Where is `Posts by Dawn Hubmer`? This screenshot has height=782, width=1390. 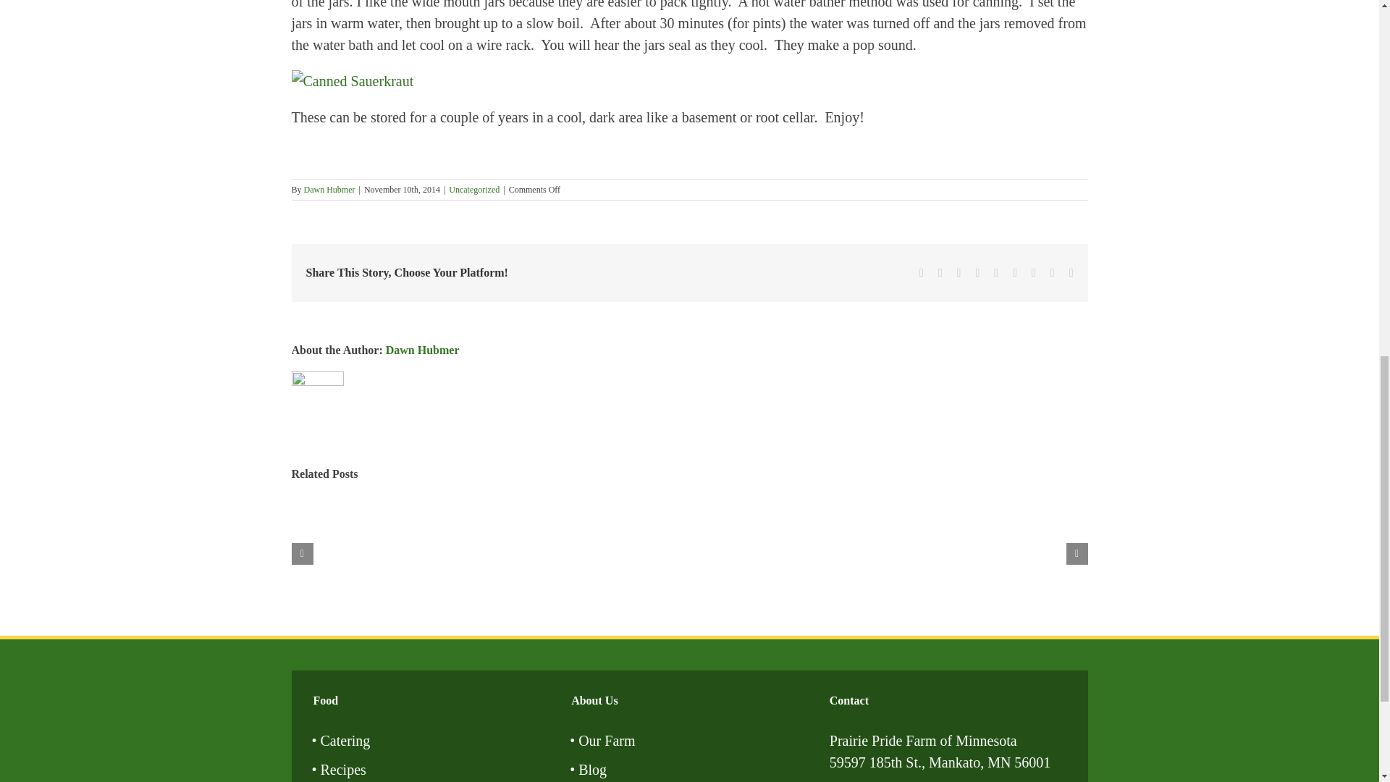
Posts by Dawn Hubmer is located at coordinates (330, 189).